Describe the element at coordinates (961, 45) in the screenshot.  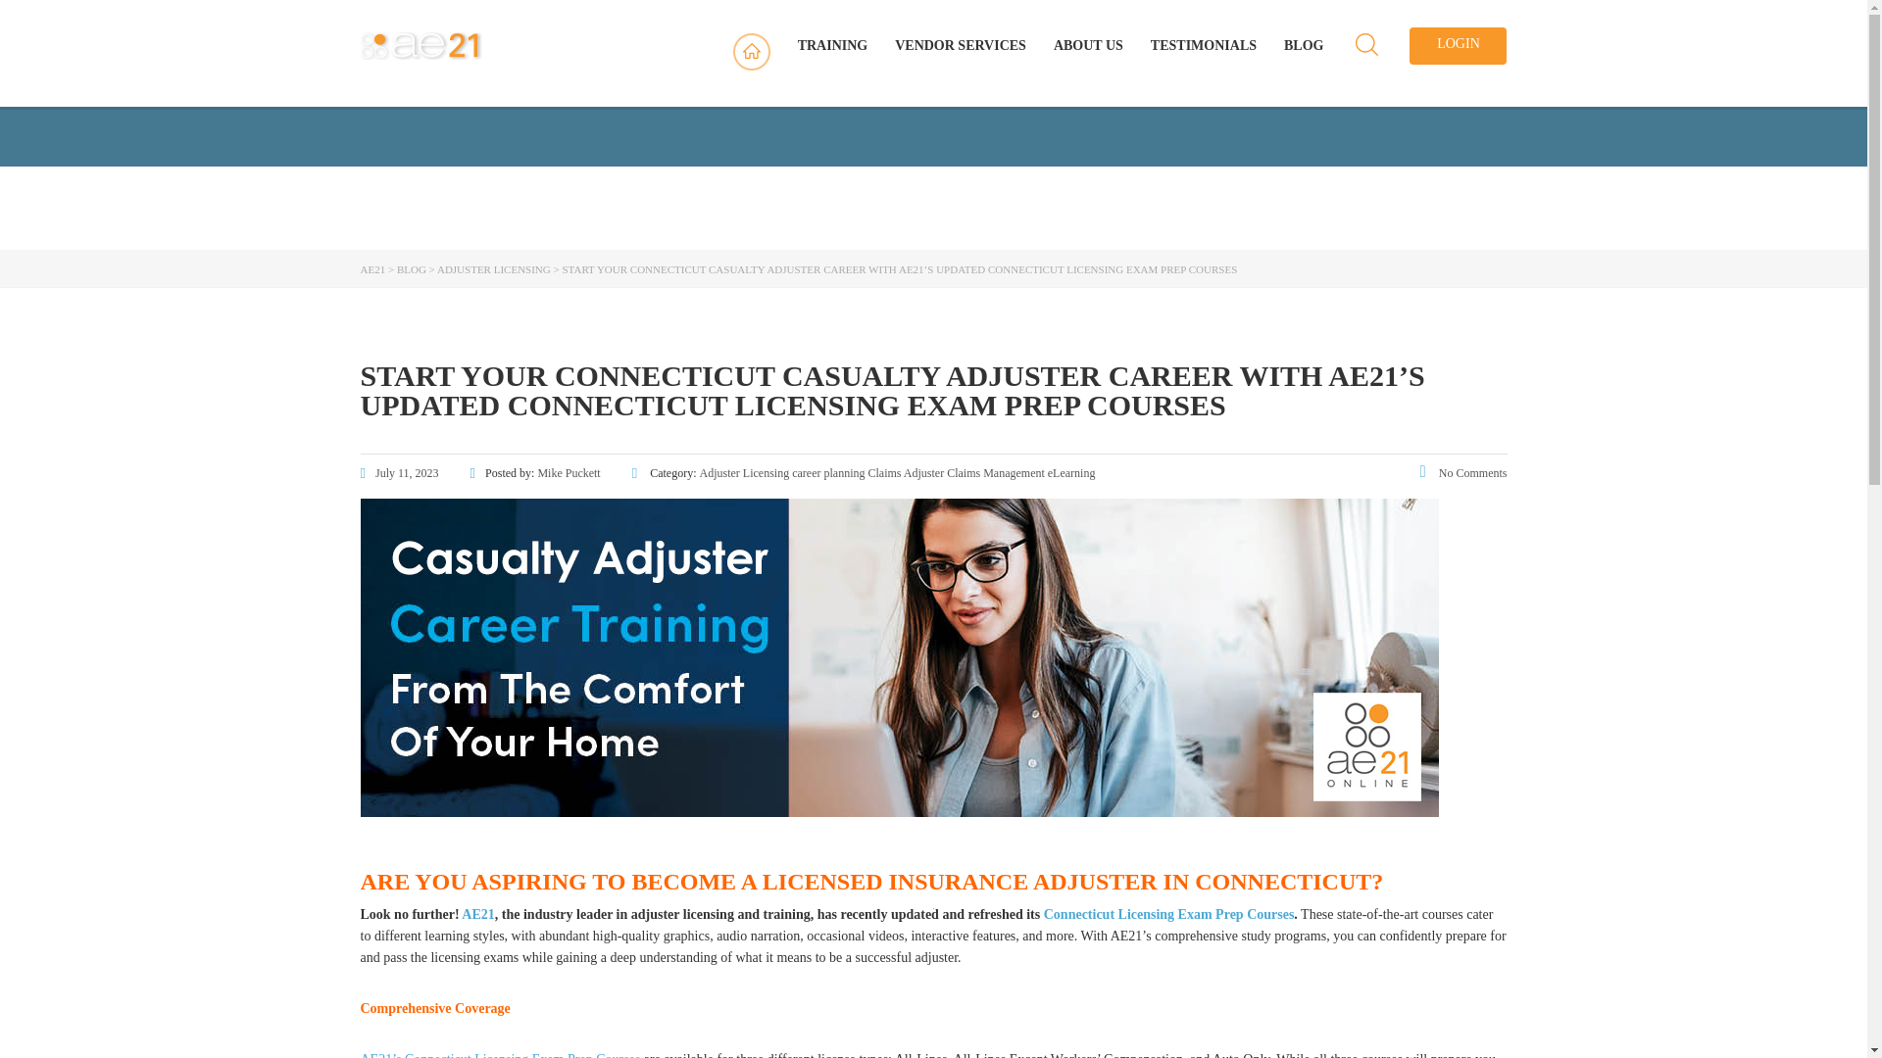
I see `VENDOR SERVICES` at that location.